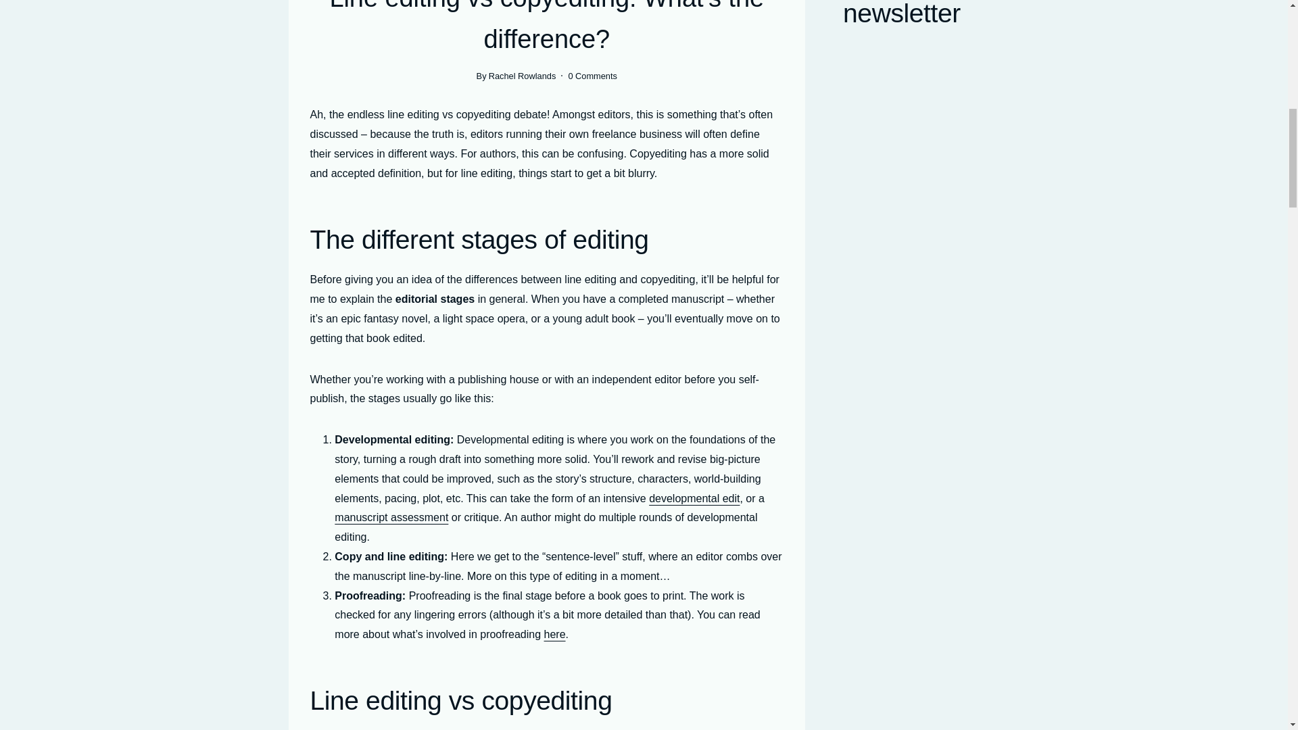 Image resolution: width=1298 pixels, height=730 pixels. I want to click on 0 Comments, so click(592, 76).